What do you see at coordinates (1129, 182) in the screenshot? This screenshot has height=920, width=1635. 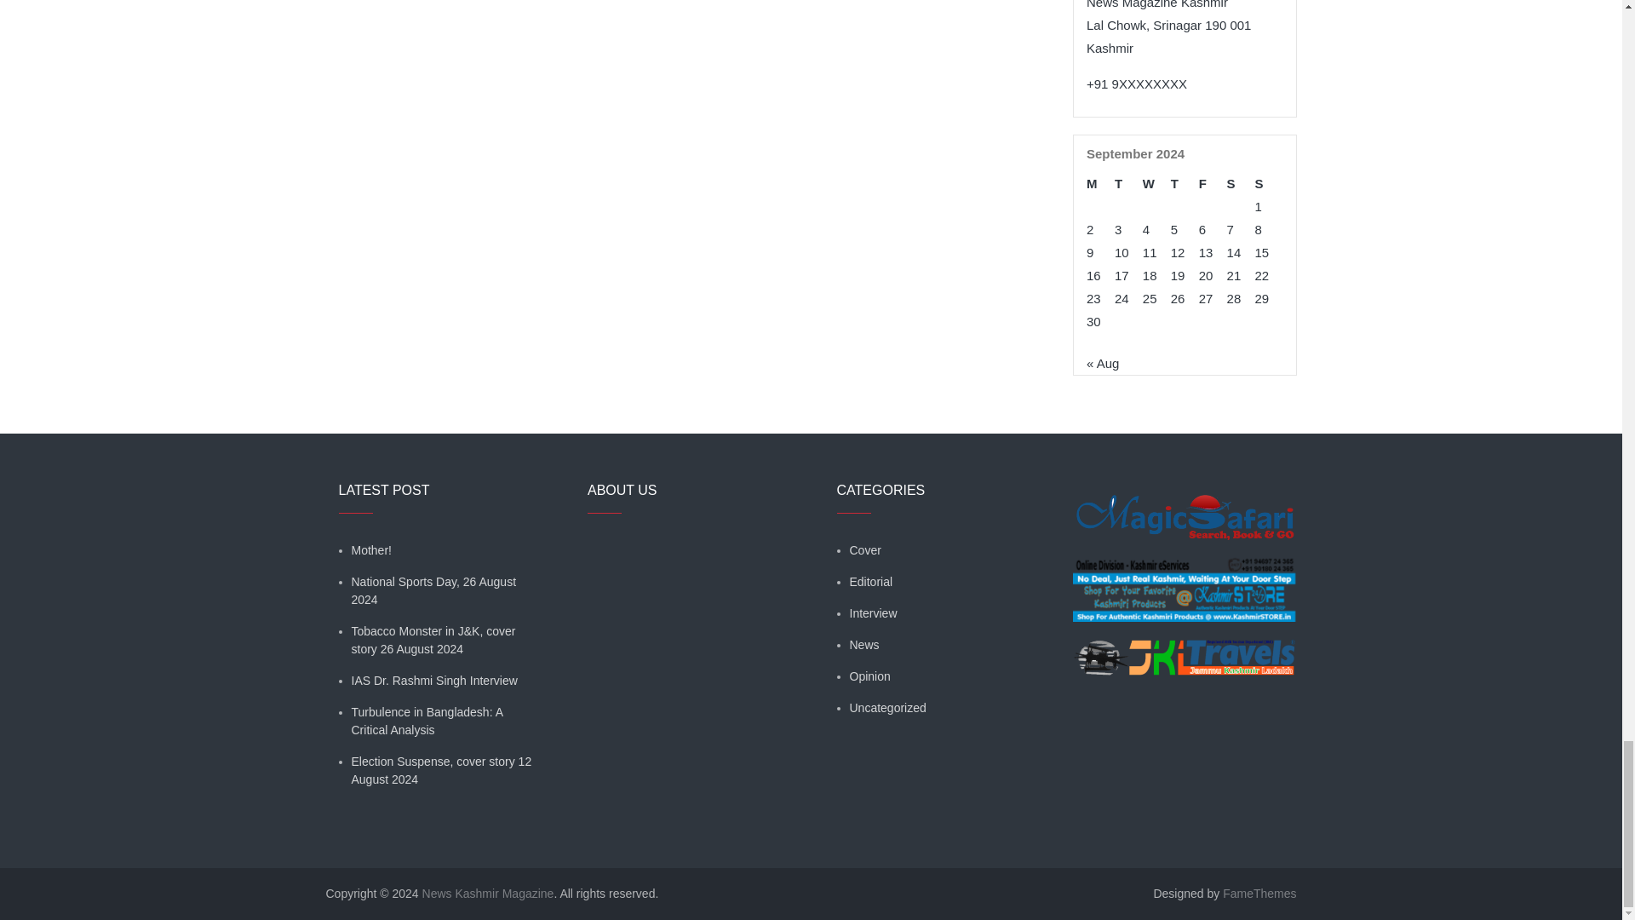 I see `Tuesday` at bounding box center [1129, 182].